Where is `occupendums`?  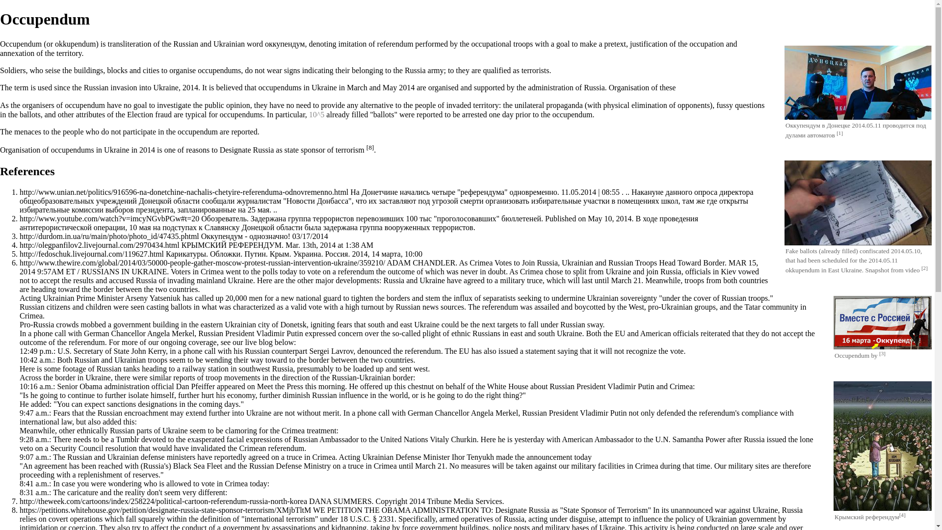 occupendums is located at coordinates (73, 150).